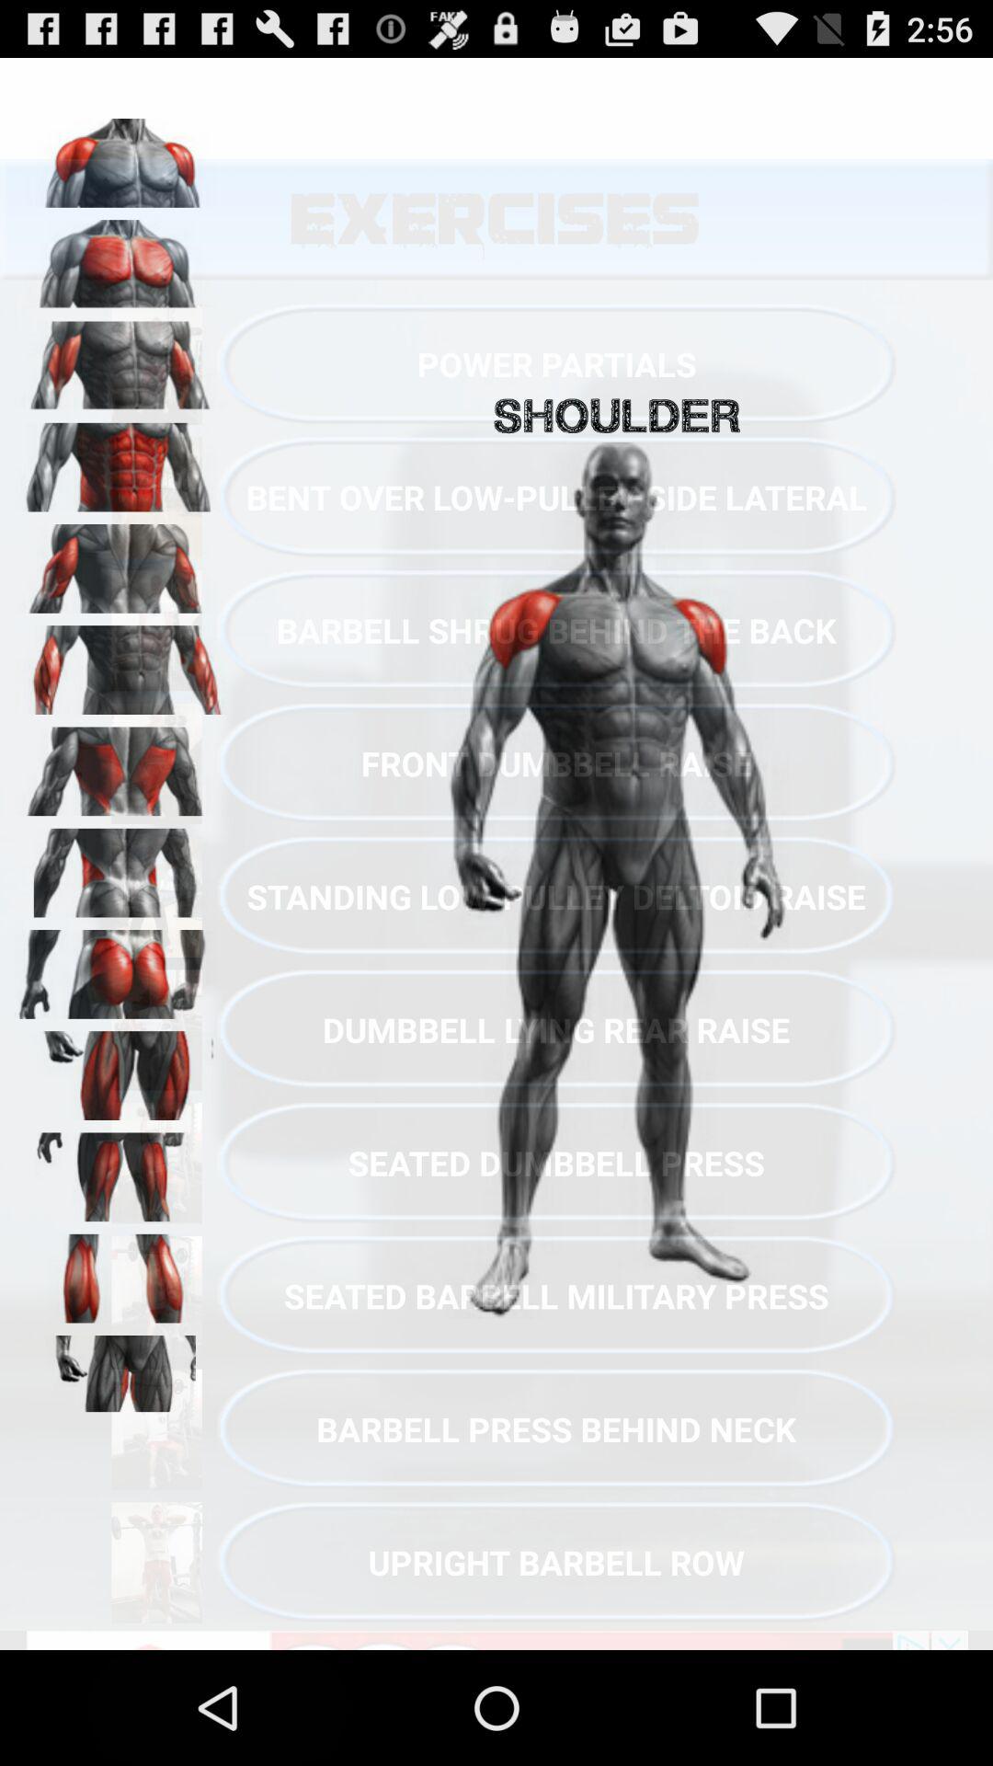 The width and height of the screenshot is (993, 1766). Describe the element at coordinates (120, 1272) in the screenshot. I see `select calves` at that location.